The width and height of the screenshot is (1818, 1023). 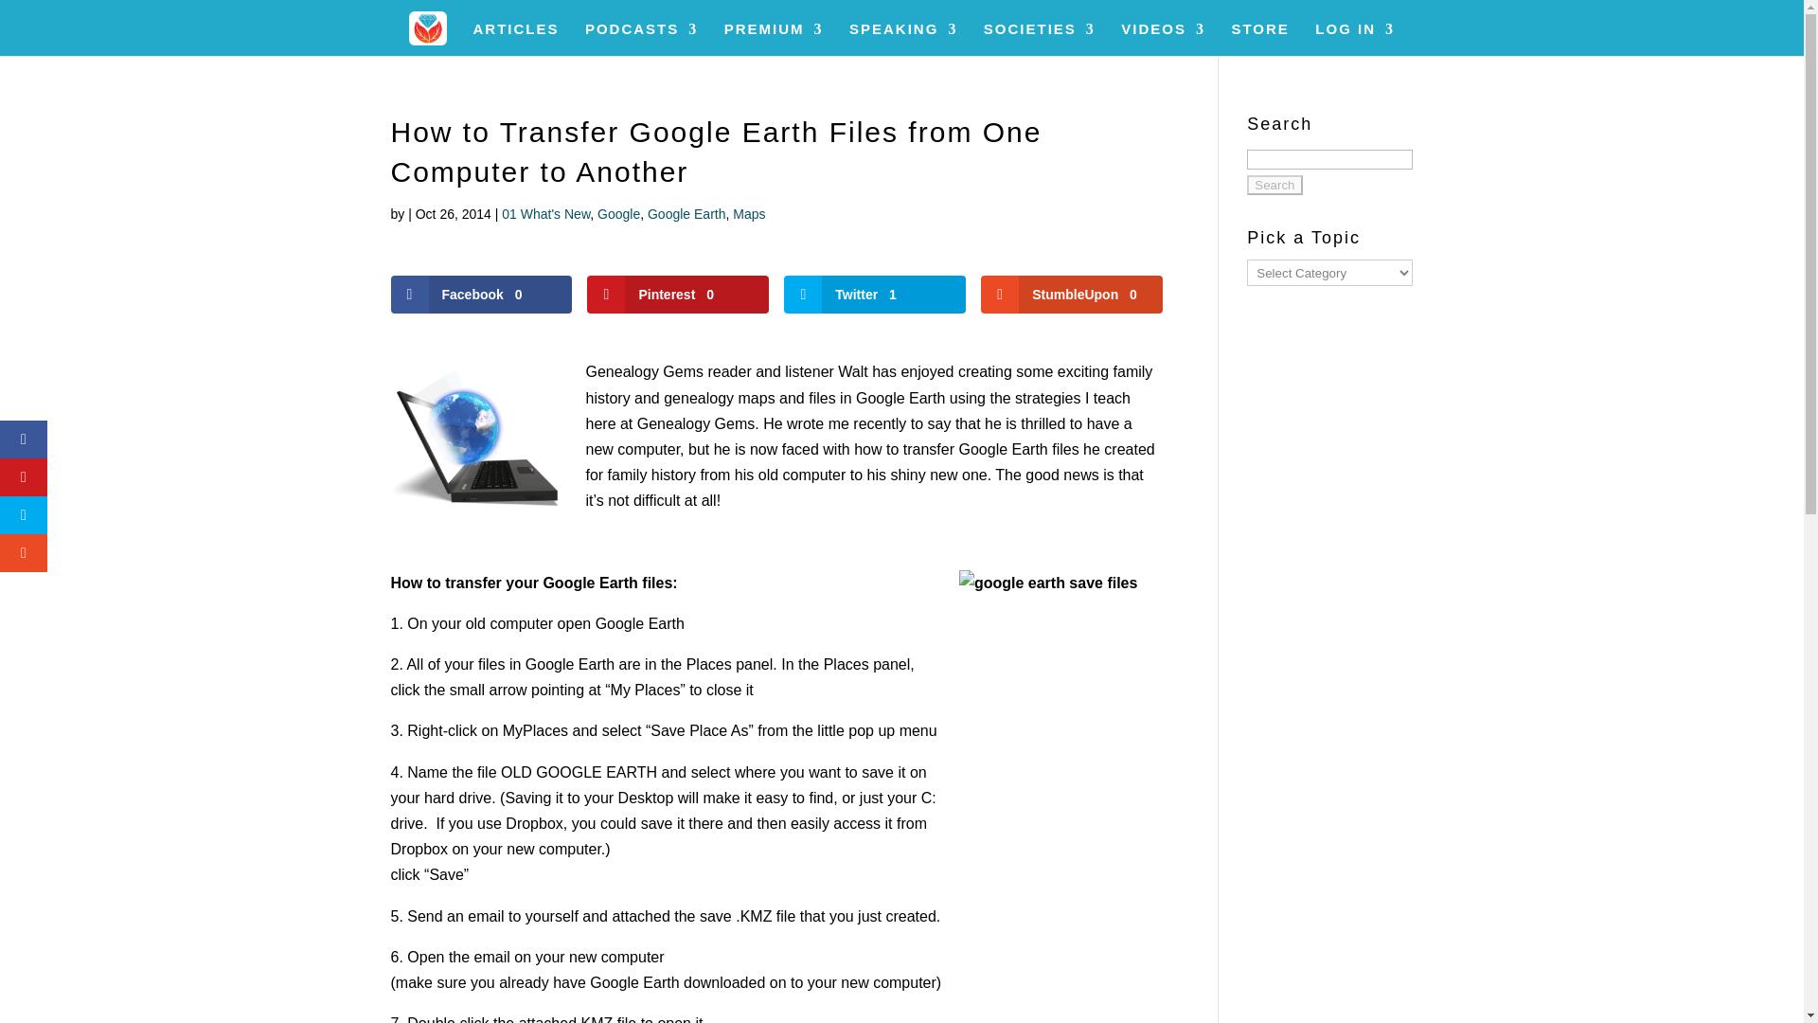 I want to click on Search, so click(x=1274, y=185).